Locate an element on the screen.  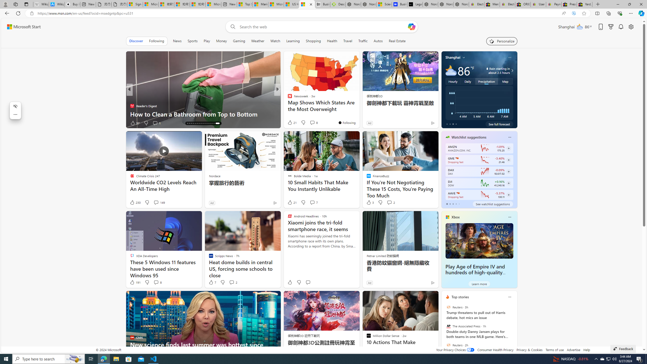
AutomationID: tab-22 is located at coordinates (203, 123).